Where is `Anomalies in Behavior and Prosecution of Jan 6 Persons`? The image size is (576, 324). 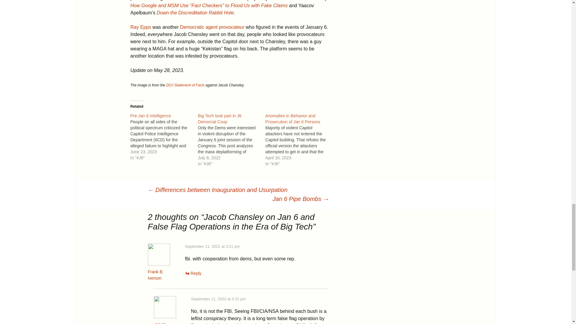
Anomalies in Behavior and Prosecution of Jan 6 Persons is located at coordinates (293, 119).